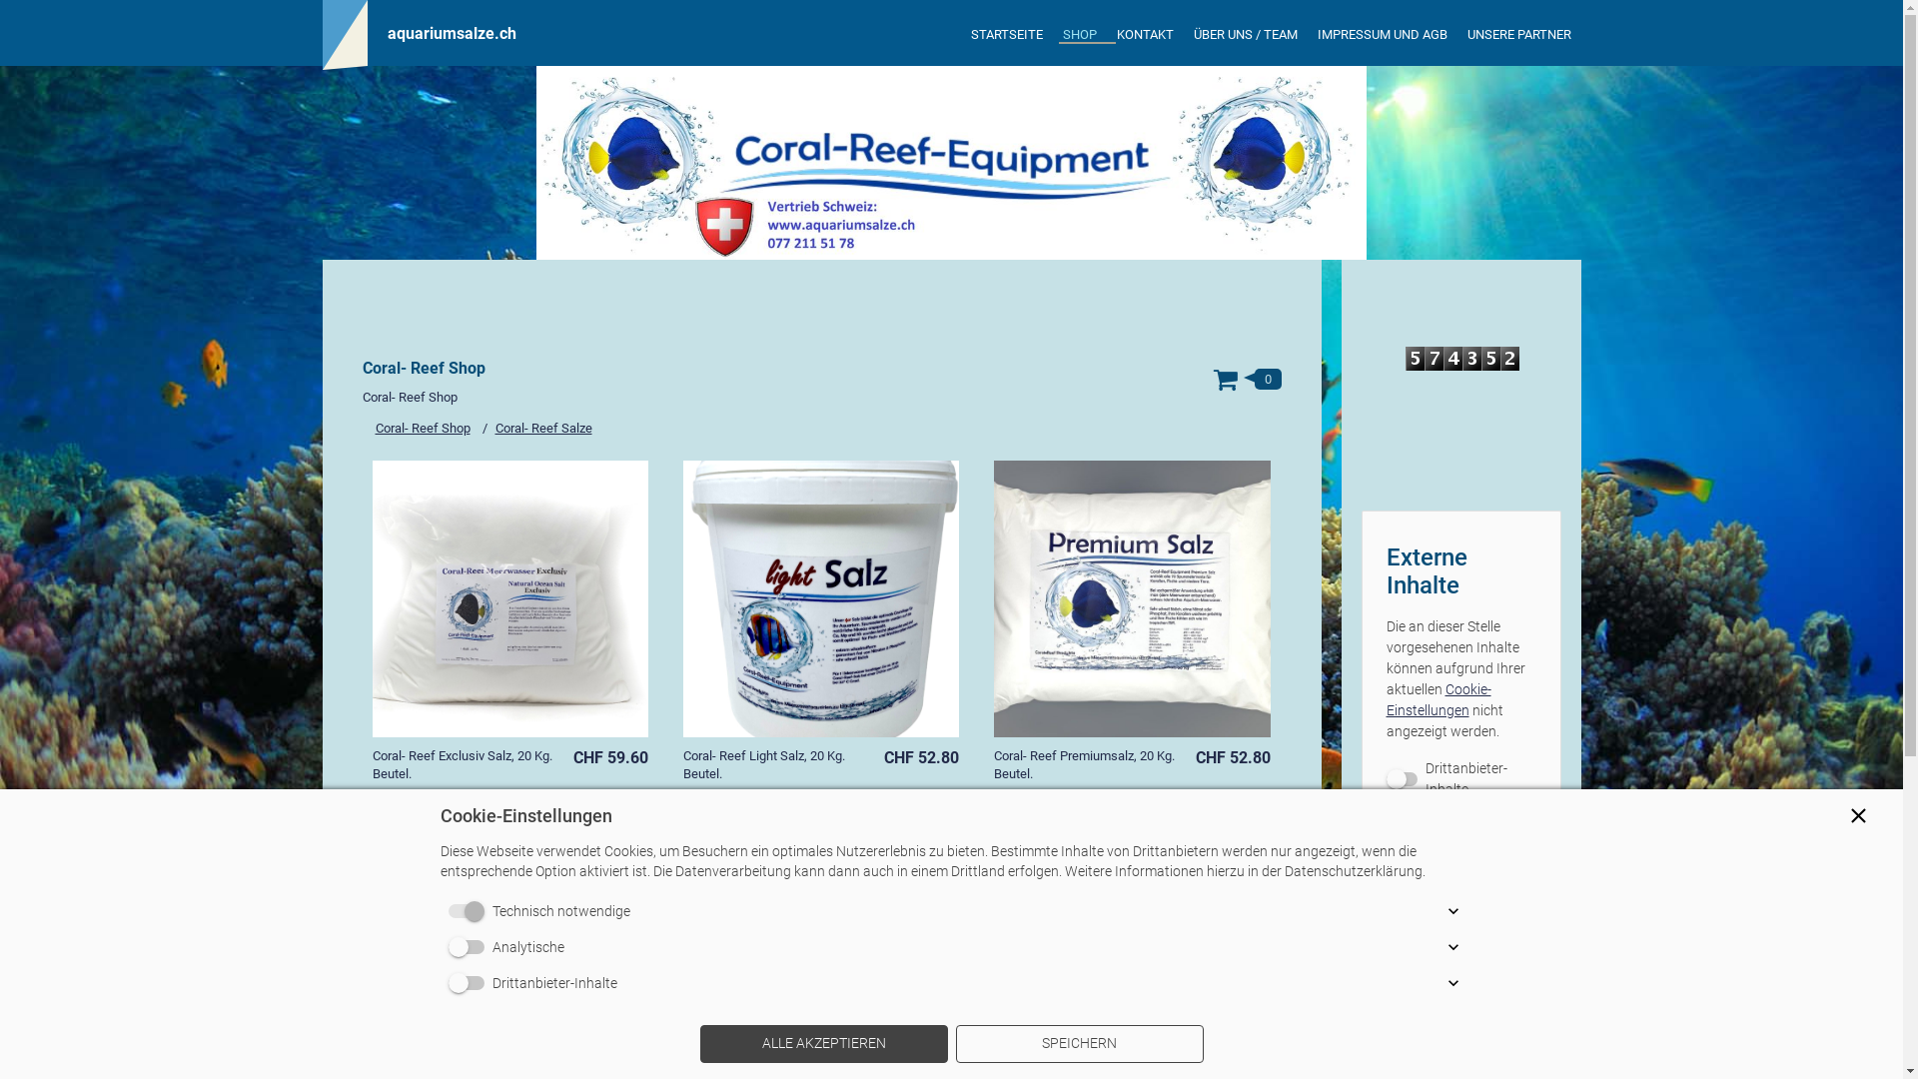 Image resolution: width=1918 pixels, height=1079 pixels. Describe the element at coordinates (1079, 1044) in the screenshot. I see `SPEICHERN` at that location.